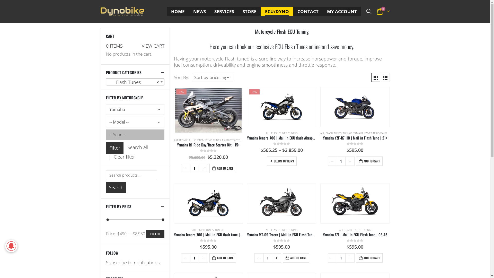  Describe the element at coordinates (293, 133) in the screenshot. I see `TUNING` at that location.